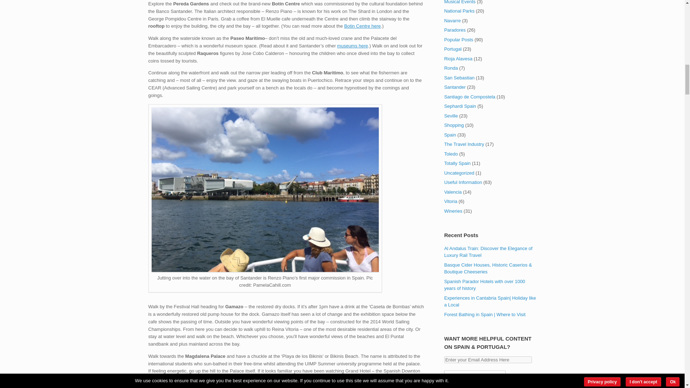 This screenshot has width=690, height=388. Describe the element at coordinates (362, 26) in the screenshot. I see `Botin Centre here` at that location.